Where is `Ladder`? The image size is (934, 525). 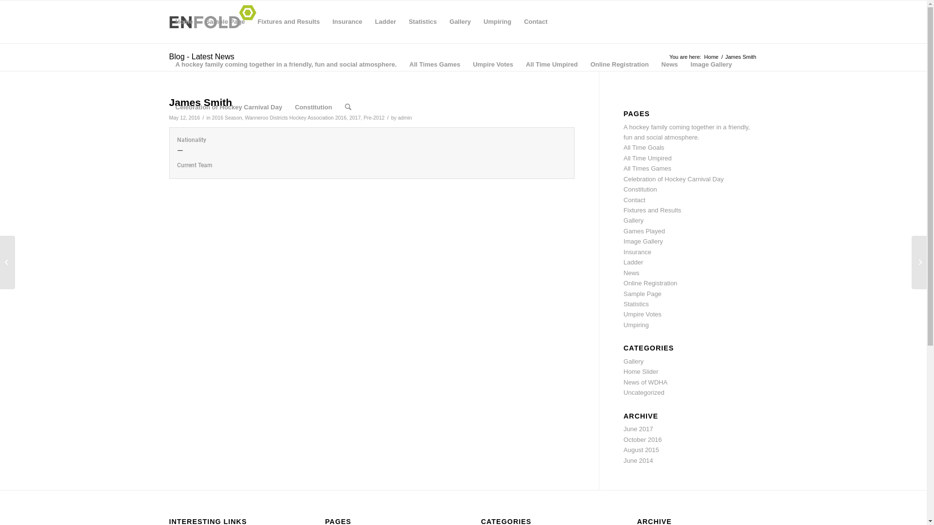 Ladder is located at coordinates (385, 22).